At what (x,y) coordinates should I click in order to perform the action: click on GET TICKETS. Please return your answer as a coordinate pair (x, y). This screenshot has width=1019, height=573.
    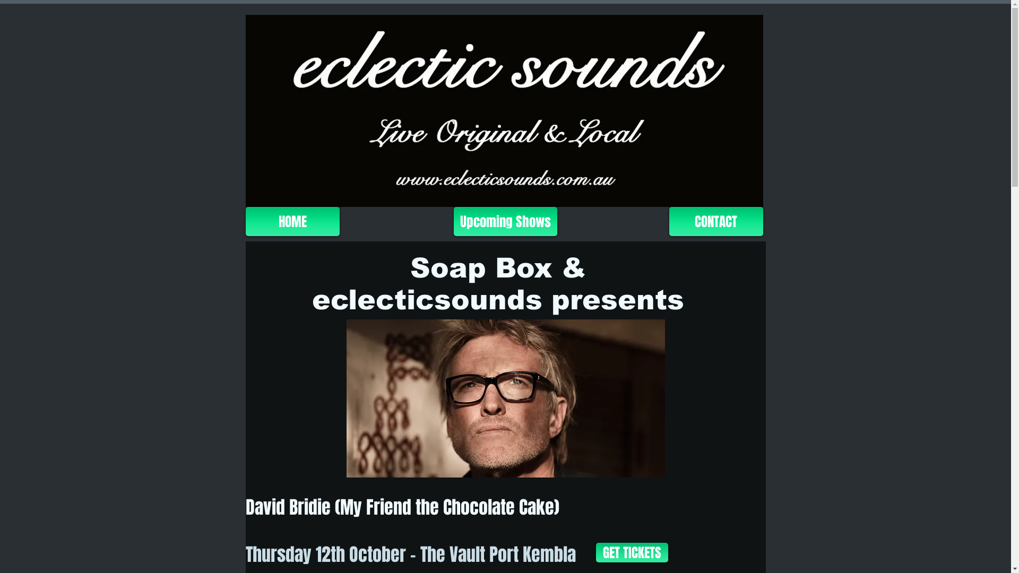
    Looking at the image, I should click on (632, 553).